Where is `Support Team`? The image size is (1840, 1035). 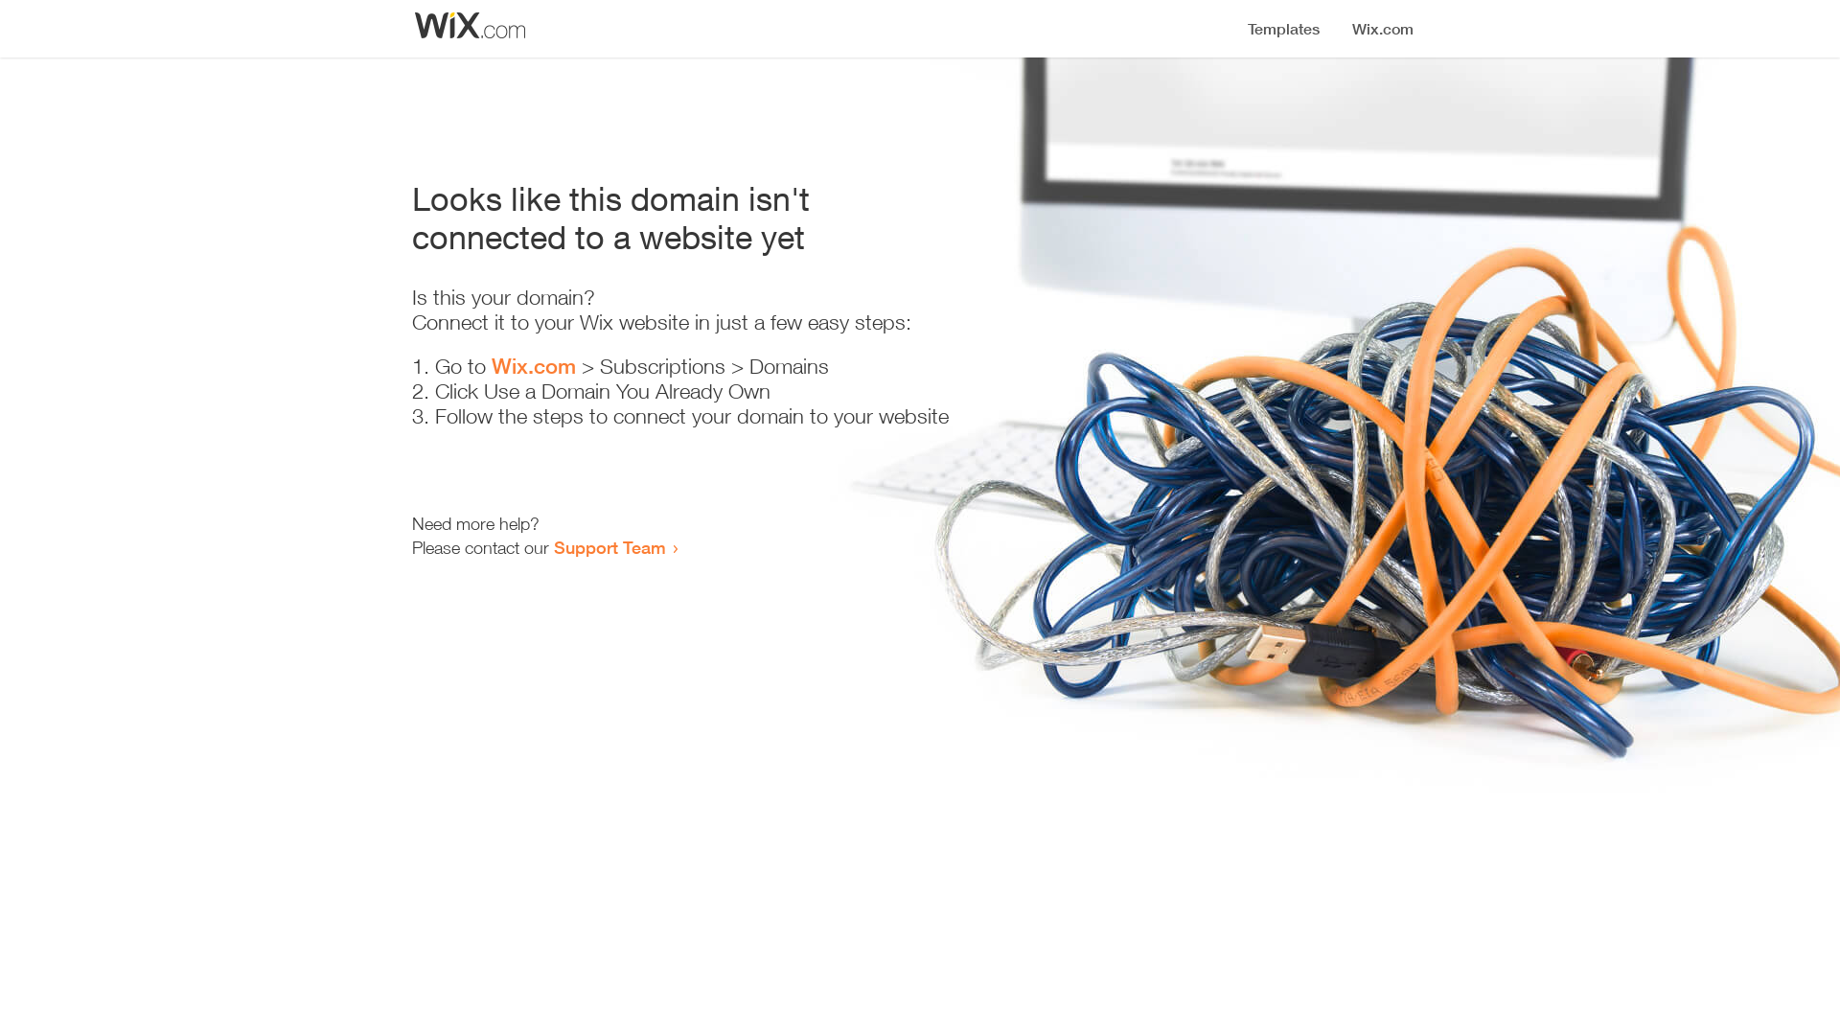 Support Team is located at coordinates (609, 547).